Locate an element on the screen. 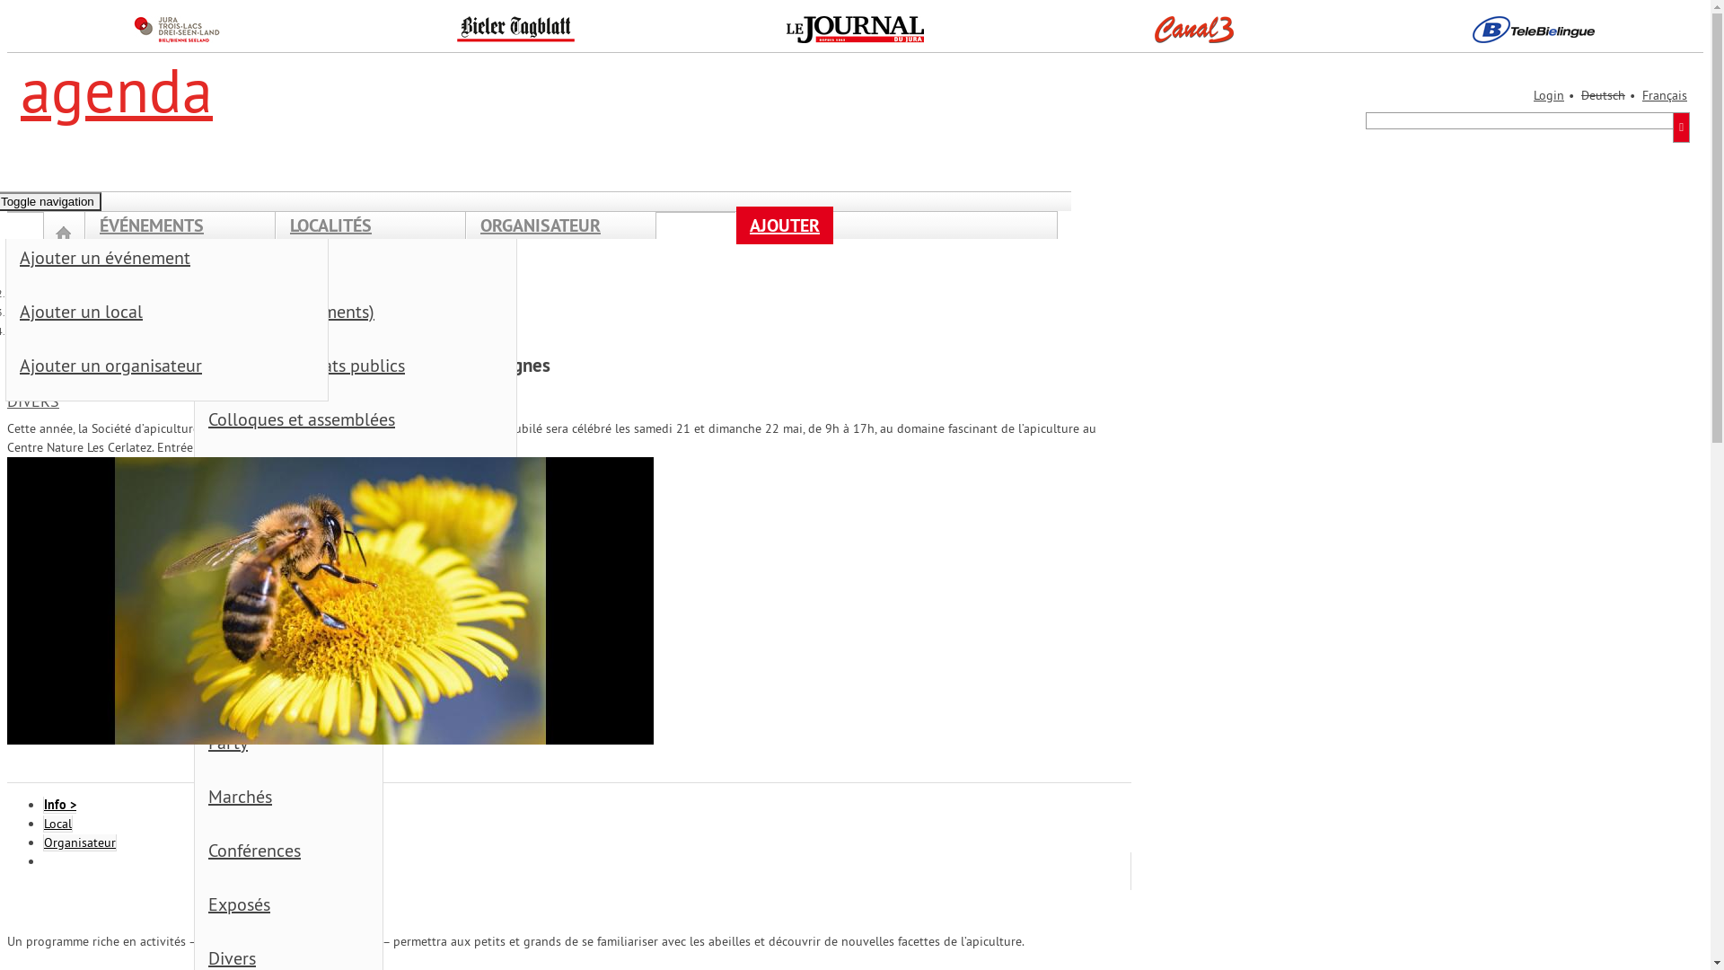 This screenshot has width=1724, height=970. Login is located at coordinates (1549, 95).